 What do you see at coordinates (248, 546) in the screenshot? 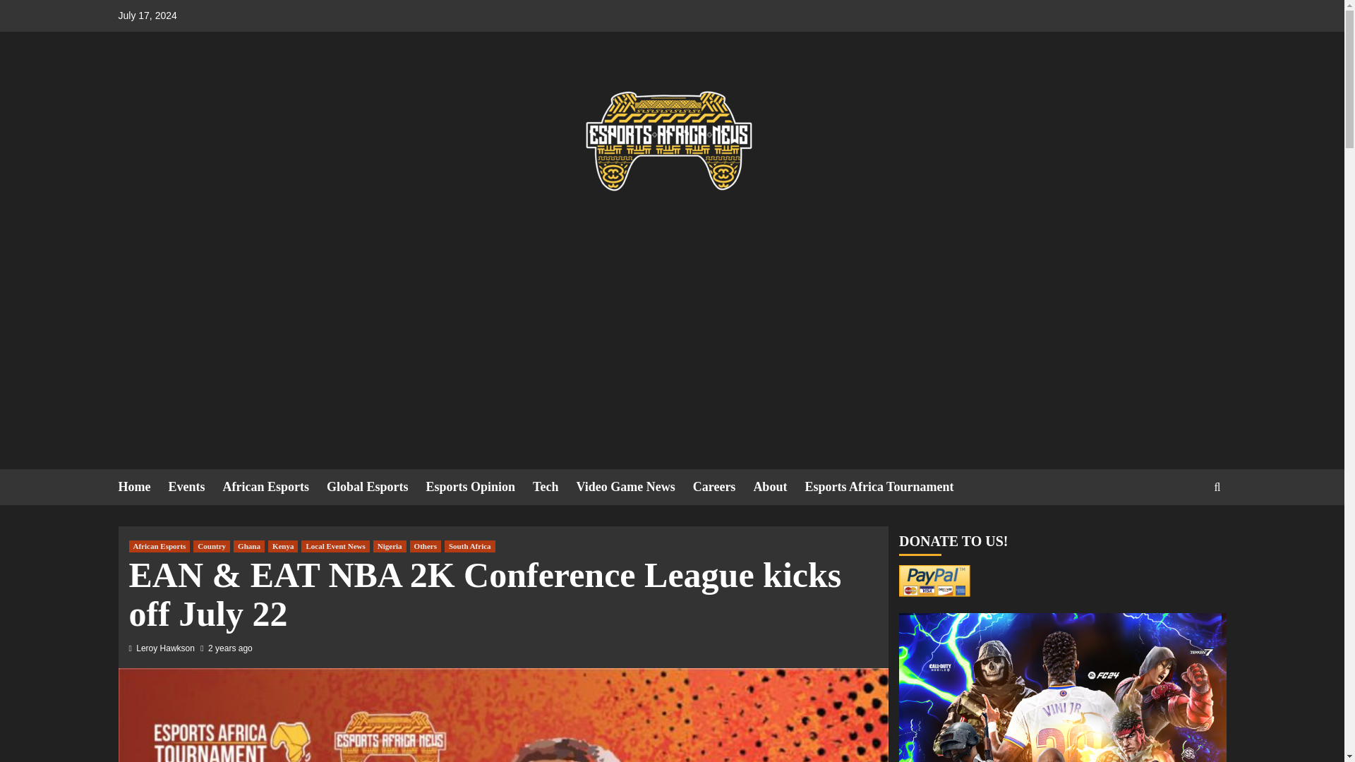
I see `Ghana` at bounding box center [248, 546].